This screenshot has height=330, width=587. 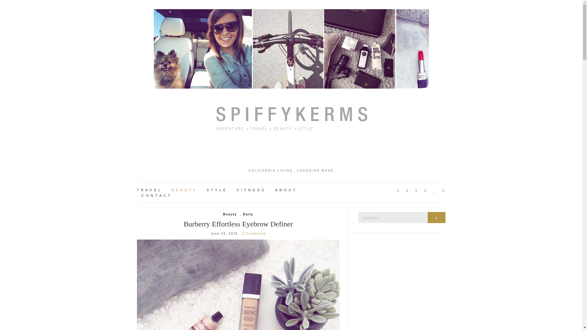 I want to click on Daily, so click(x=248, y=215).